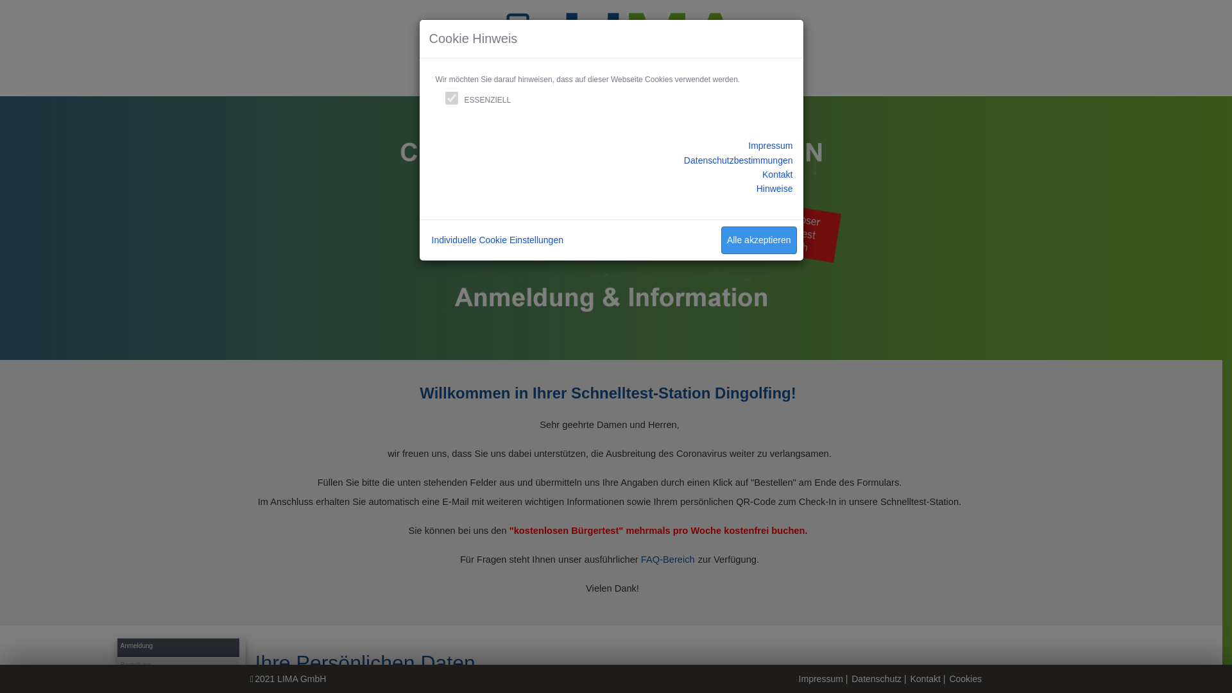  Describe the element at coordinates (925, 679) in the screenshot. I see `Kontakt` at that location.